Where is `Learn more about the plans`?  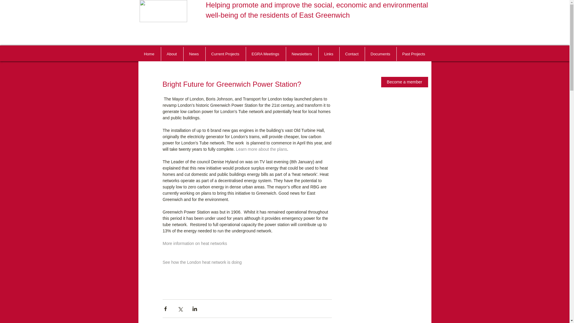 Learn more about the plans is located at coordinates (261, 149).